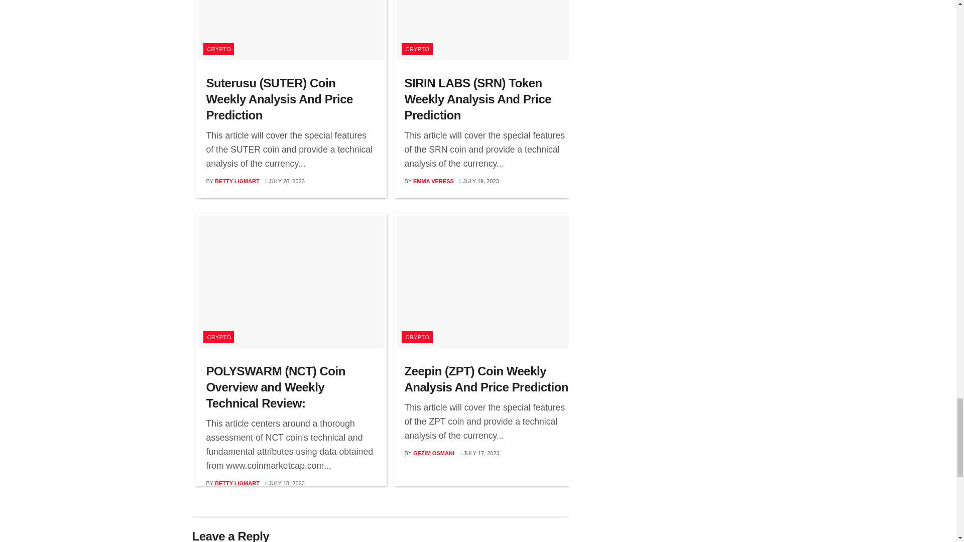 Image resolution: width=964 pixels, height=542 pixels. I want to click on CRYPTO, so click(219, 49).